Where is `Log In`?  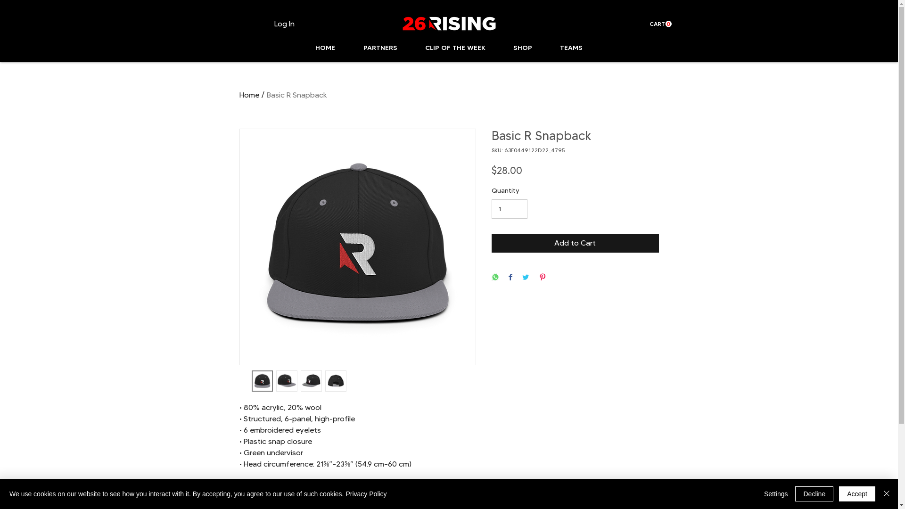 Log In is located at coordinates (285, 24).